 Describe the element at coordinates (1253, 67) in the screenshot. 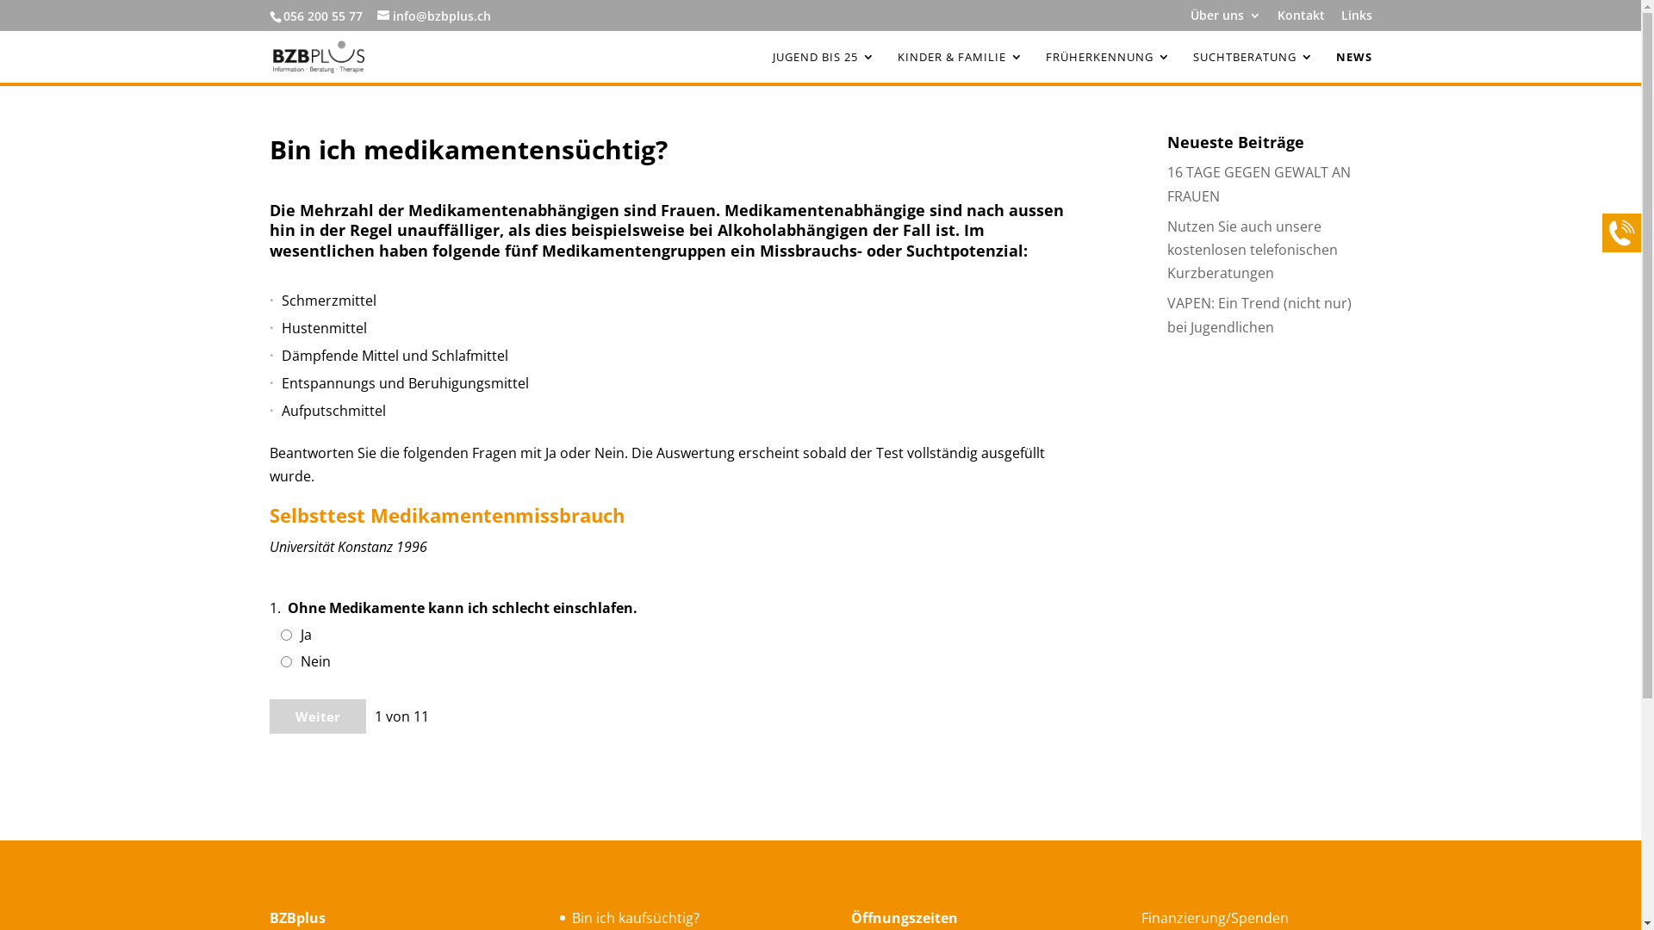

I see `SUCHTBERATUNG` at that location.